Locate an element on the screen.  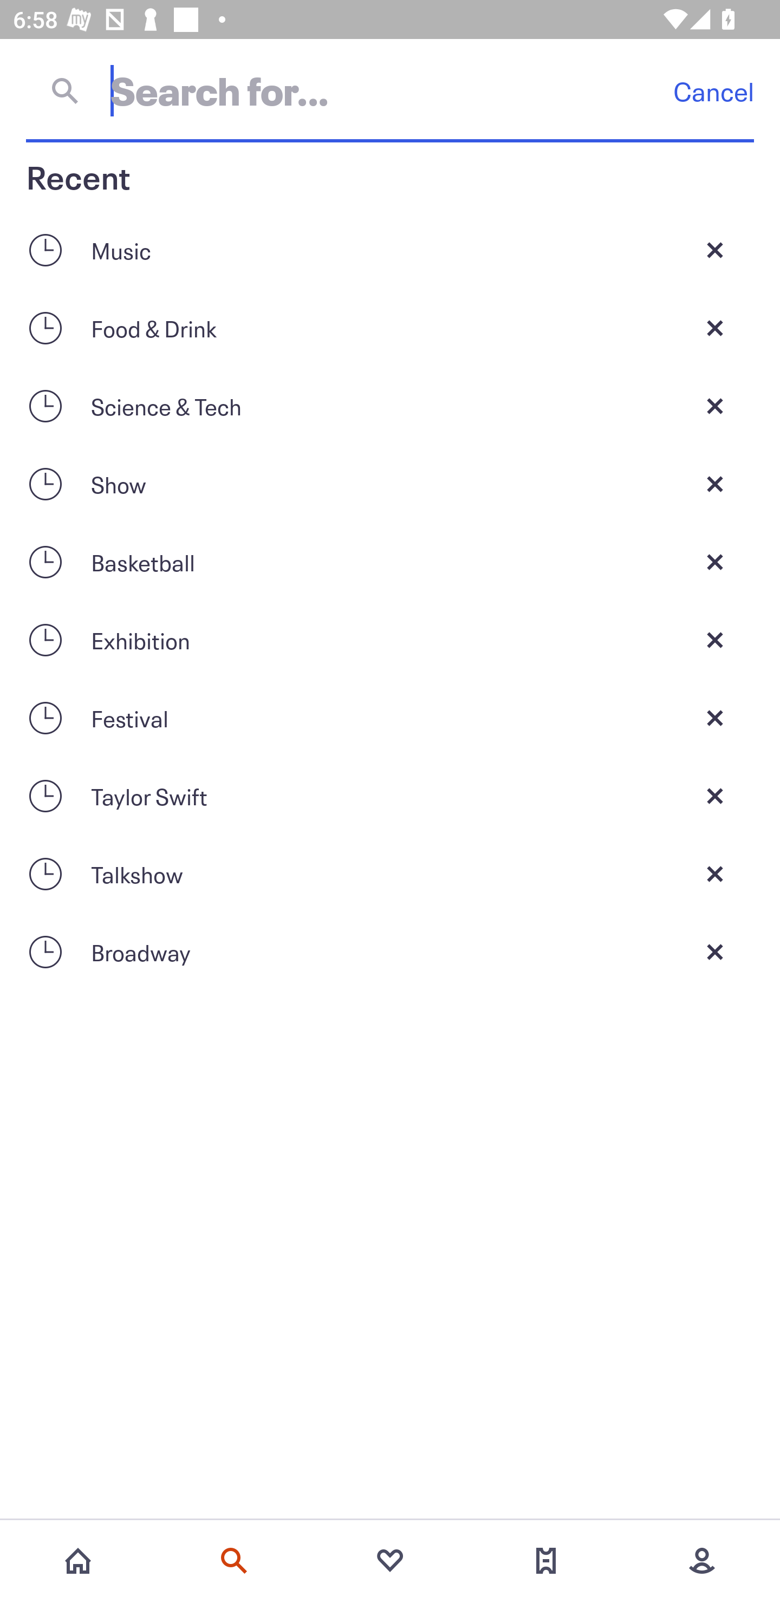
Talkshow Close current screen is located at coordinates (390, 874).